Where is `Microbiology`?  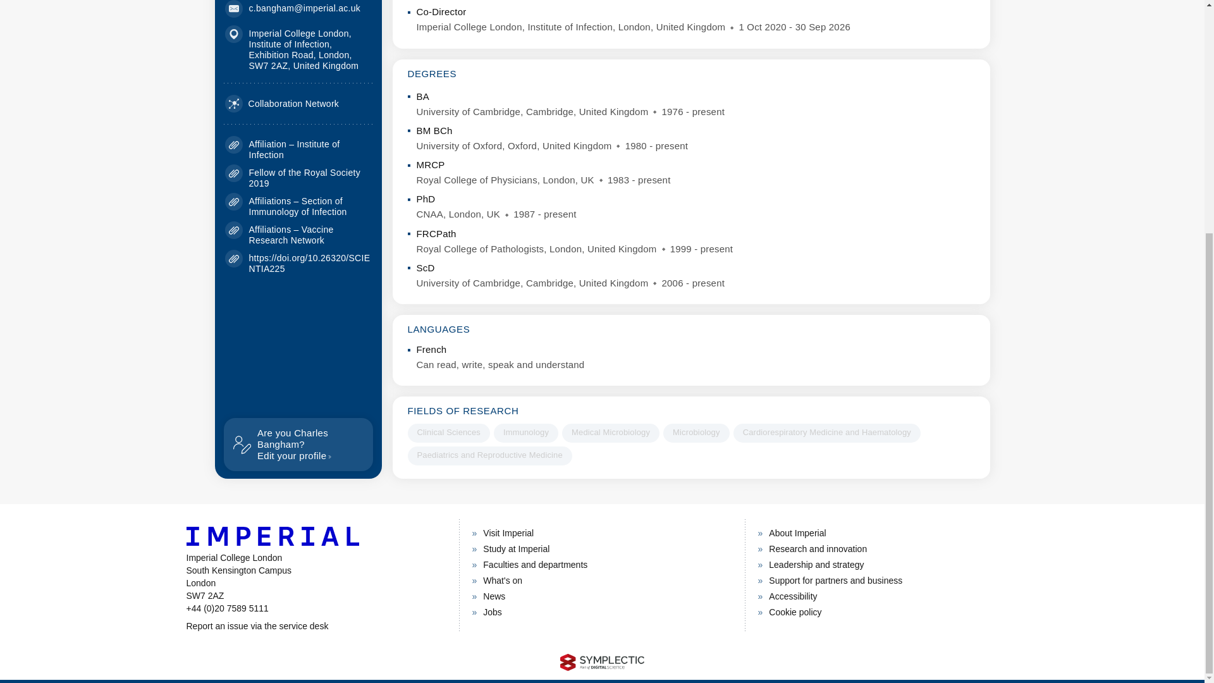
Microbiology is located at coordinates (826, 433).